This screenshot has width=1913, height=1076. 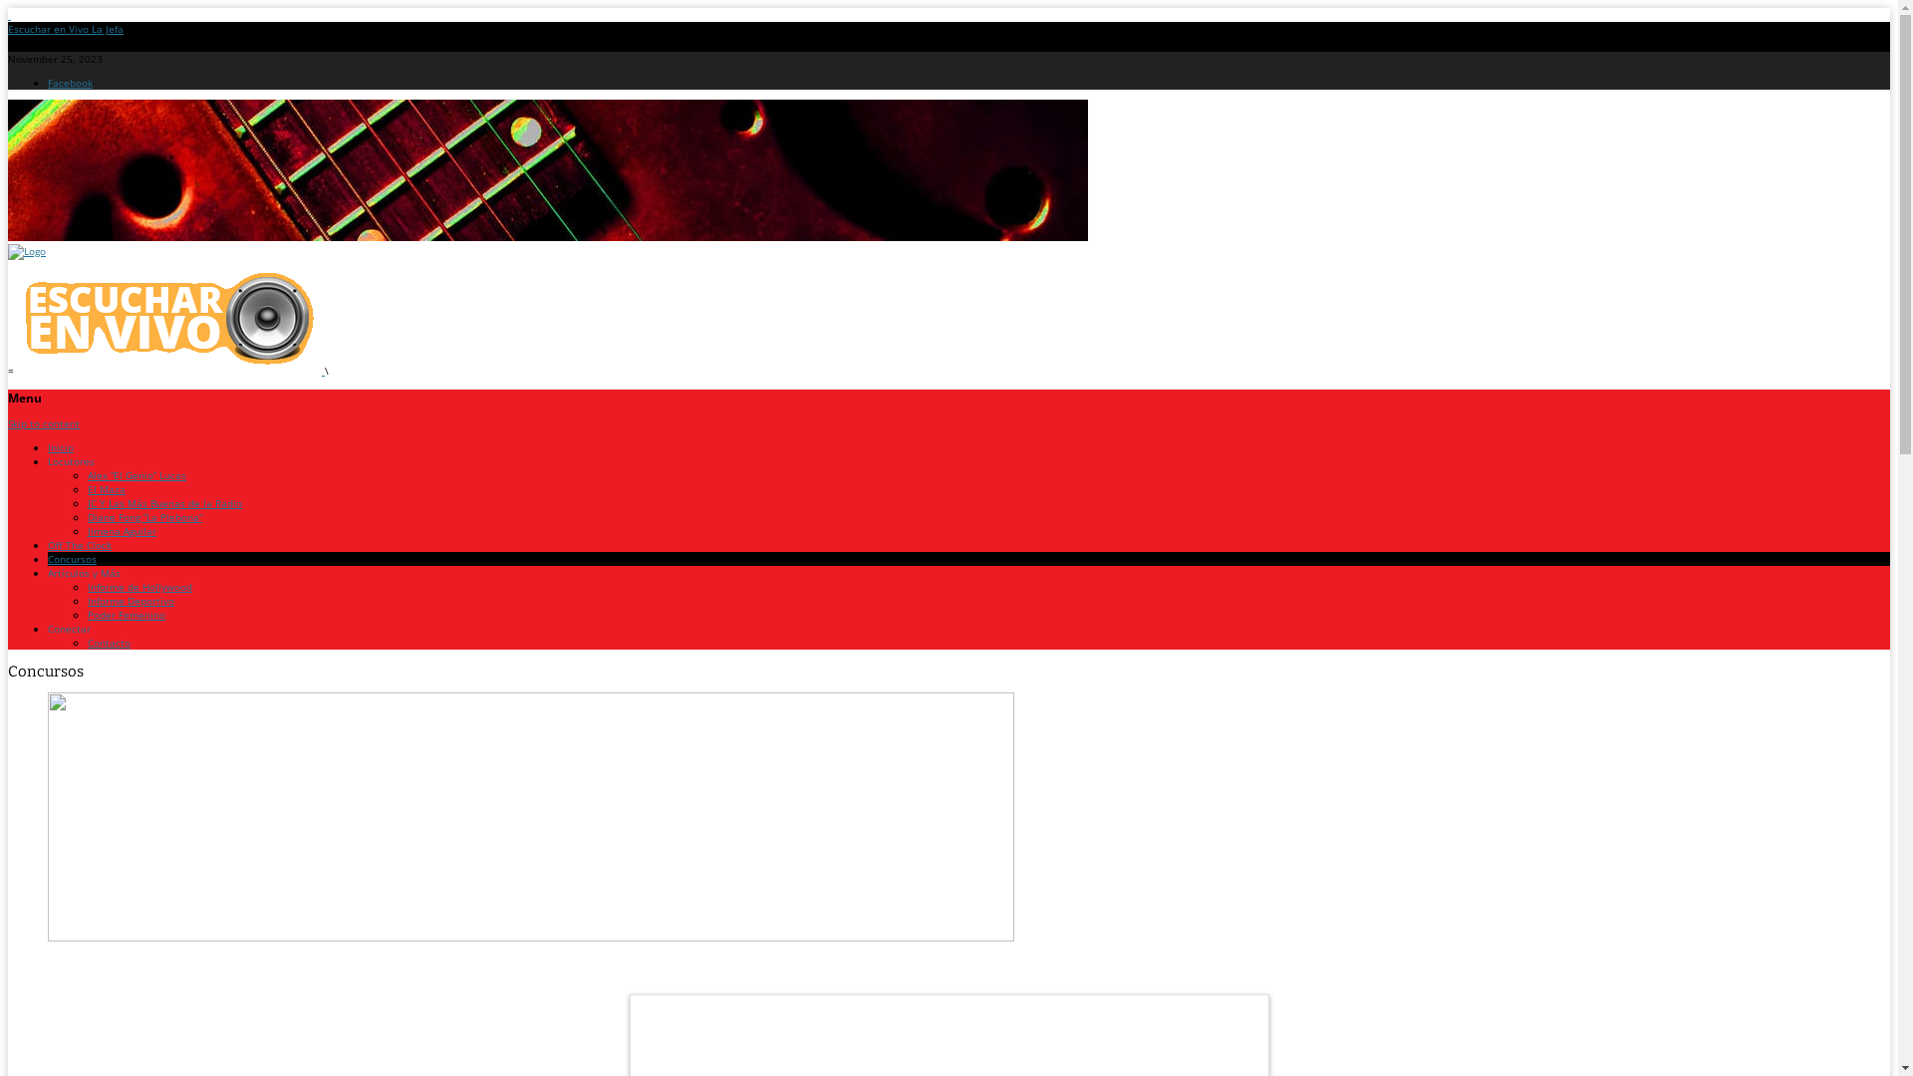 I want to click on Locutores, so click(x=72, y=461).